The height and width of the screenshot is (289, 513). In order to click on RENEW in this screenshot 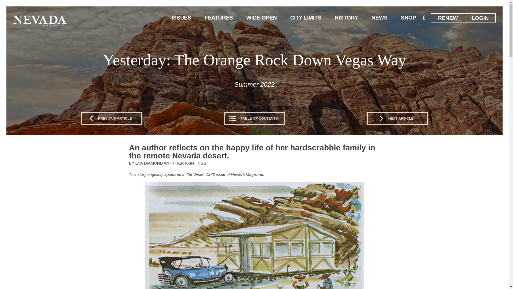, I will do `click(448, 18)`.